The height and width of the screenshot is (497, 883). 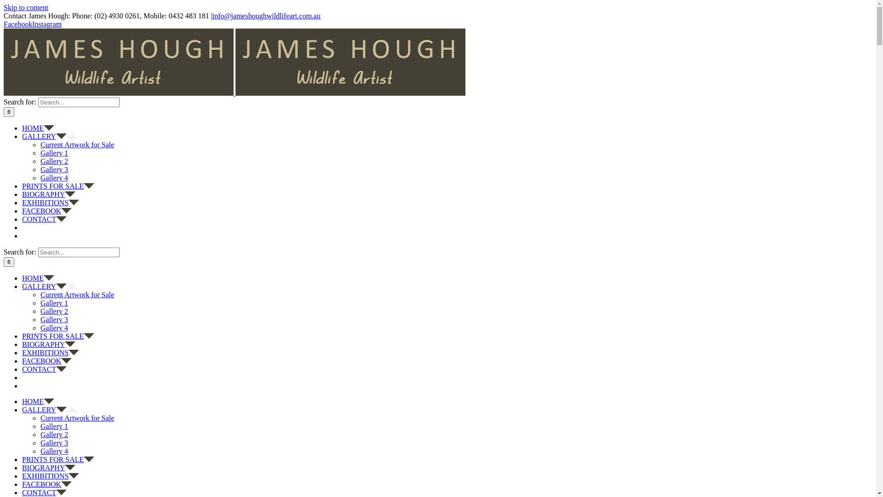 What do you see at coordinates (54, 169) in the screenshot?
I see `Gallery 3` at bounding box center [54, 169].